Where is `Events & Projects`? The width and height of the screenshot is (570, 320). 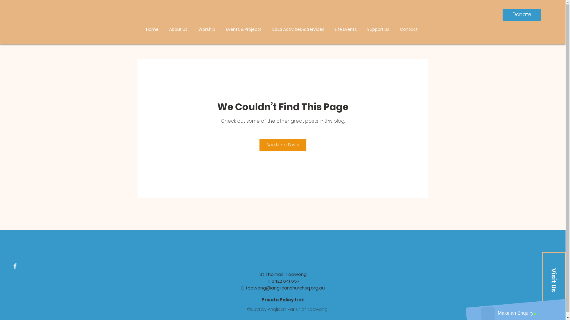
Events & Projects is located at coordinates (243, 29).